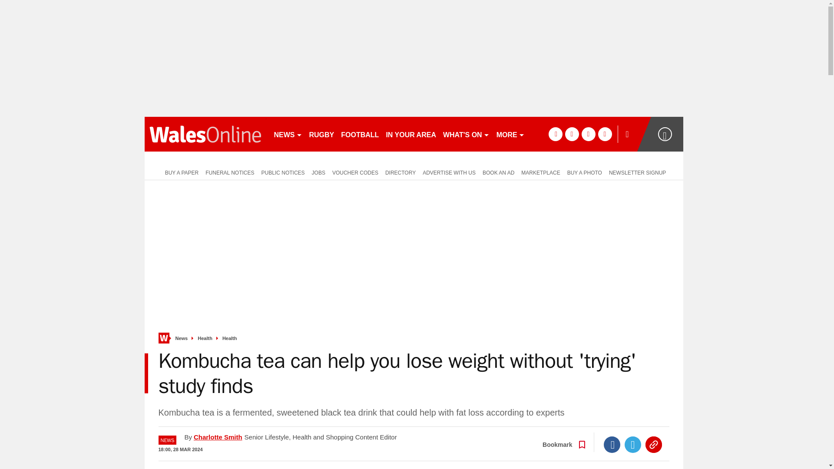 The image size is (834, 469). Describe the element at coordinates (633, 445) in the screenshot. I see `Twitter` at that location.